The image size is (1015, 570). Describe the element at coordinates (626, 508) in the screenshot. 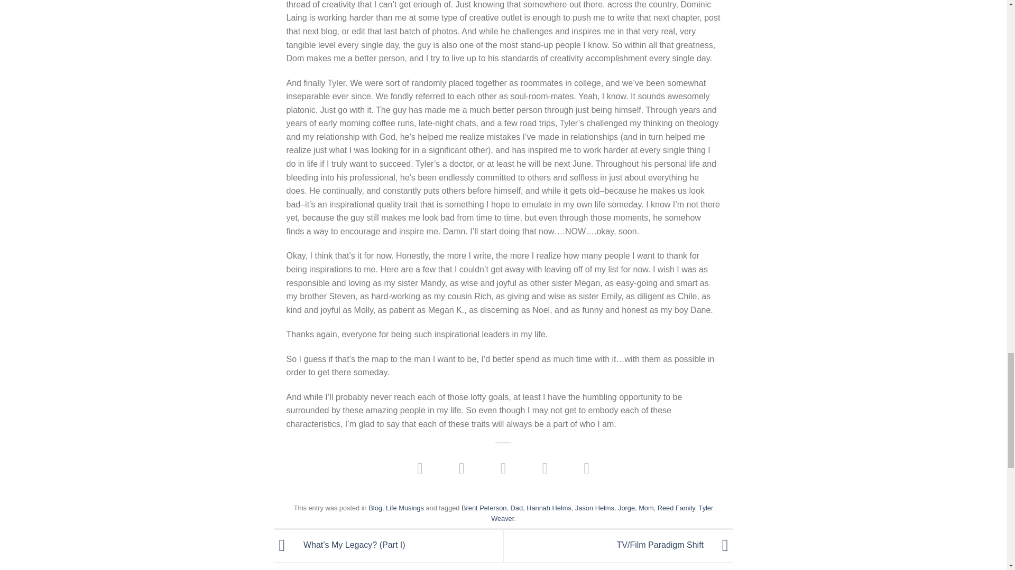

I see `Jorge` at that location.